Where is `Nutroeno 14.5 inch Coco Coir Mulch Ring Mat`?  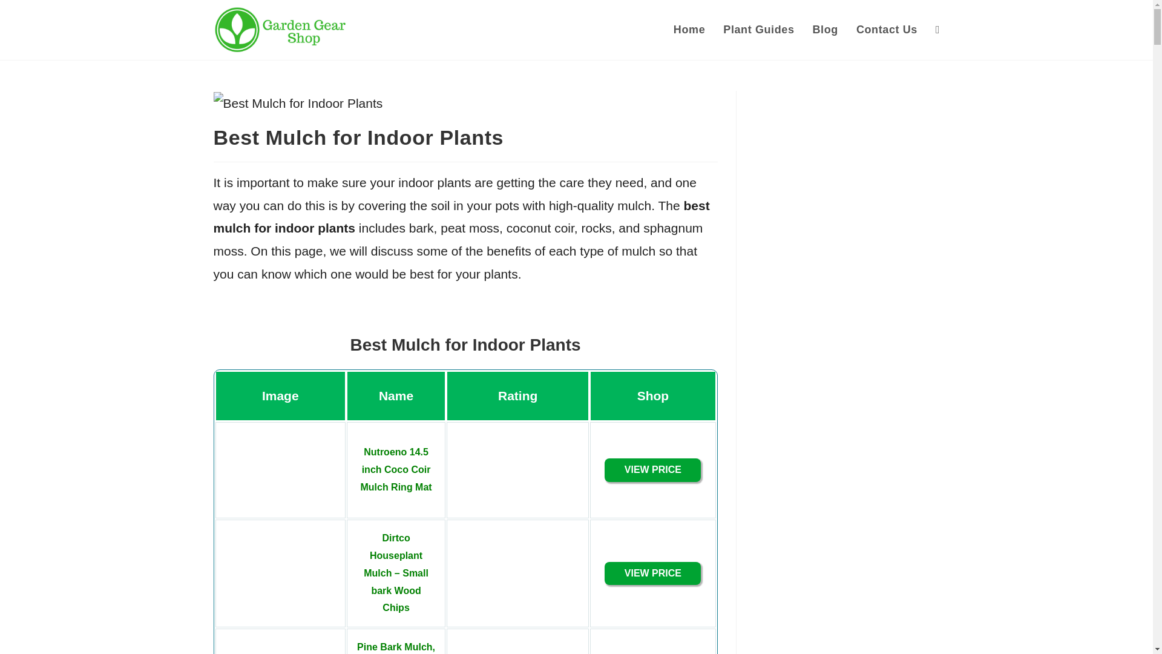 Nutroeno 14.5 inch Coco Coir Mulch Ring Mat is located at coordinates (652, 470).